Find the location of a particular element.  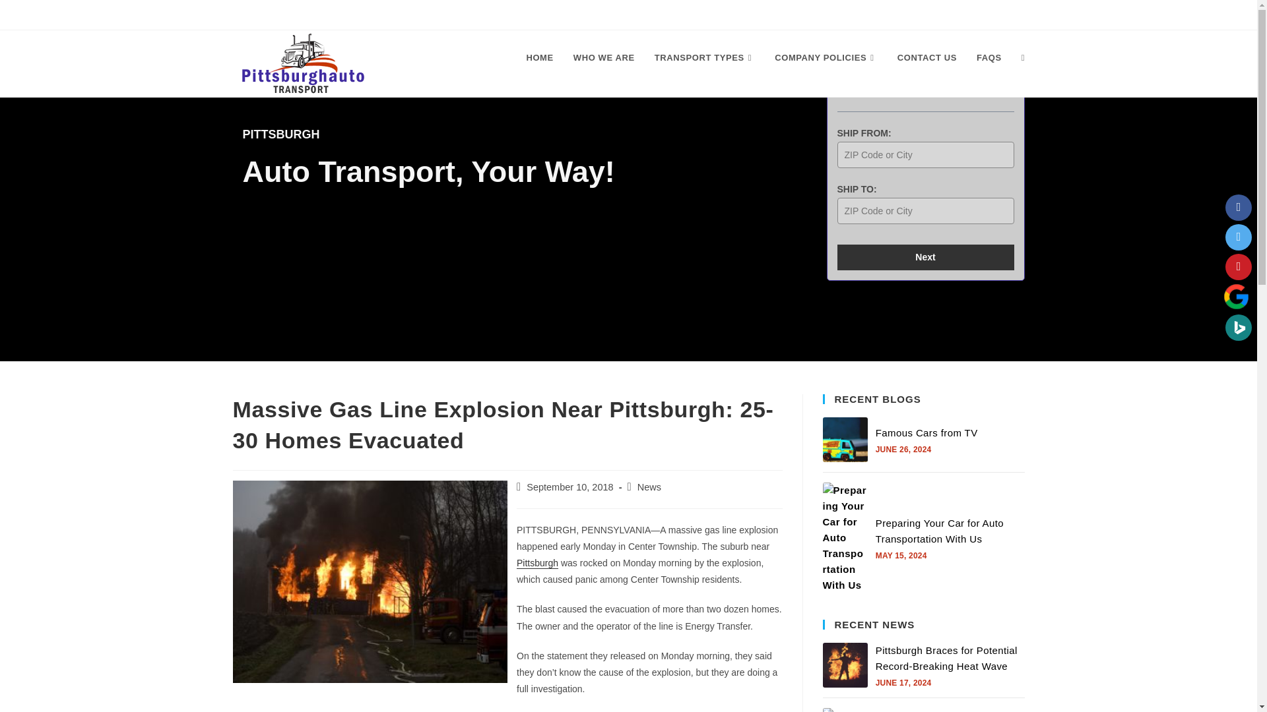

Opioid Settlement Money A Matter Of Public Concern is located at coordinates (845, 709).